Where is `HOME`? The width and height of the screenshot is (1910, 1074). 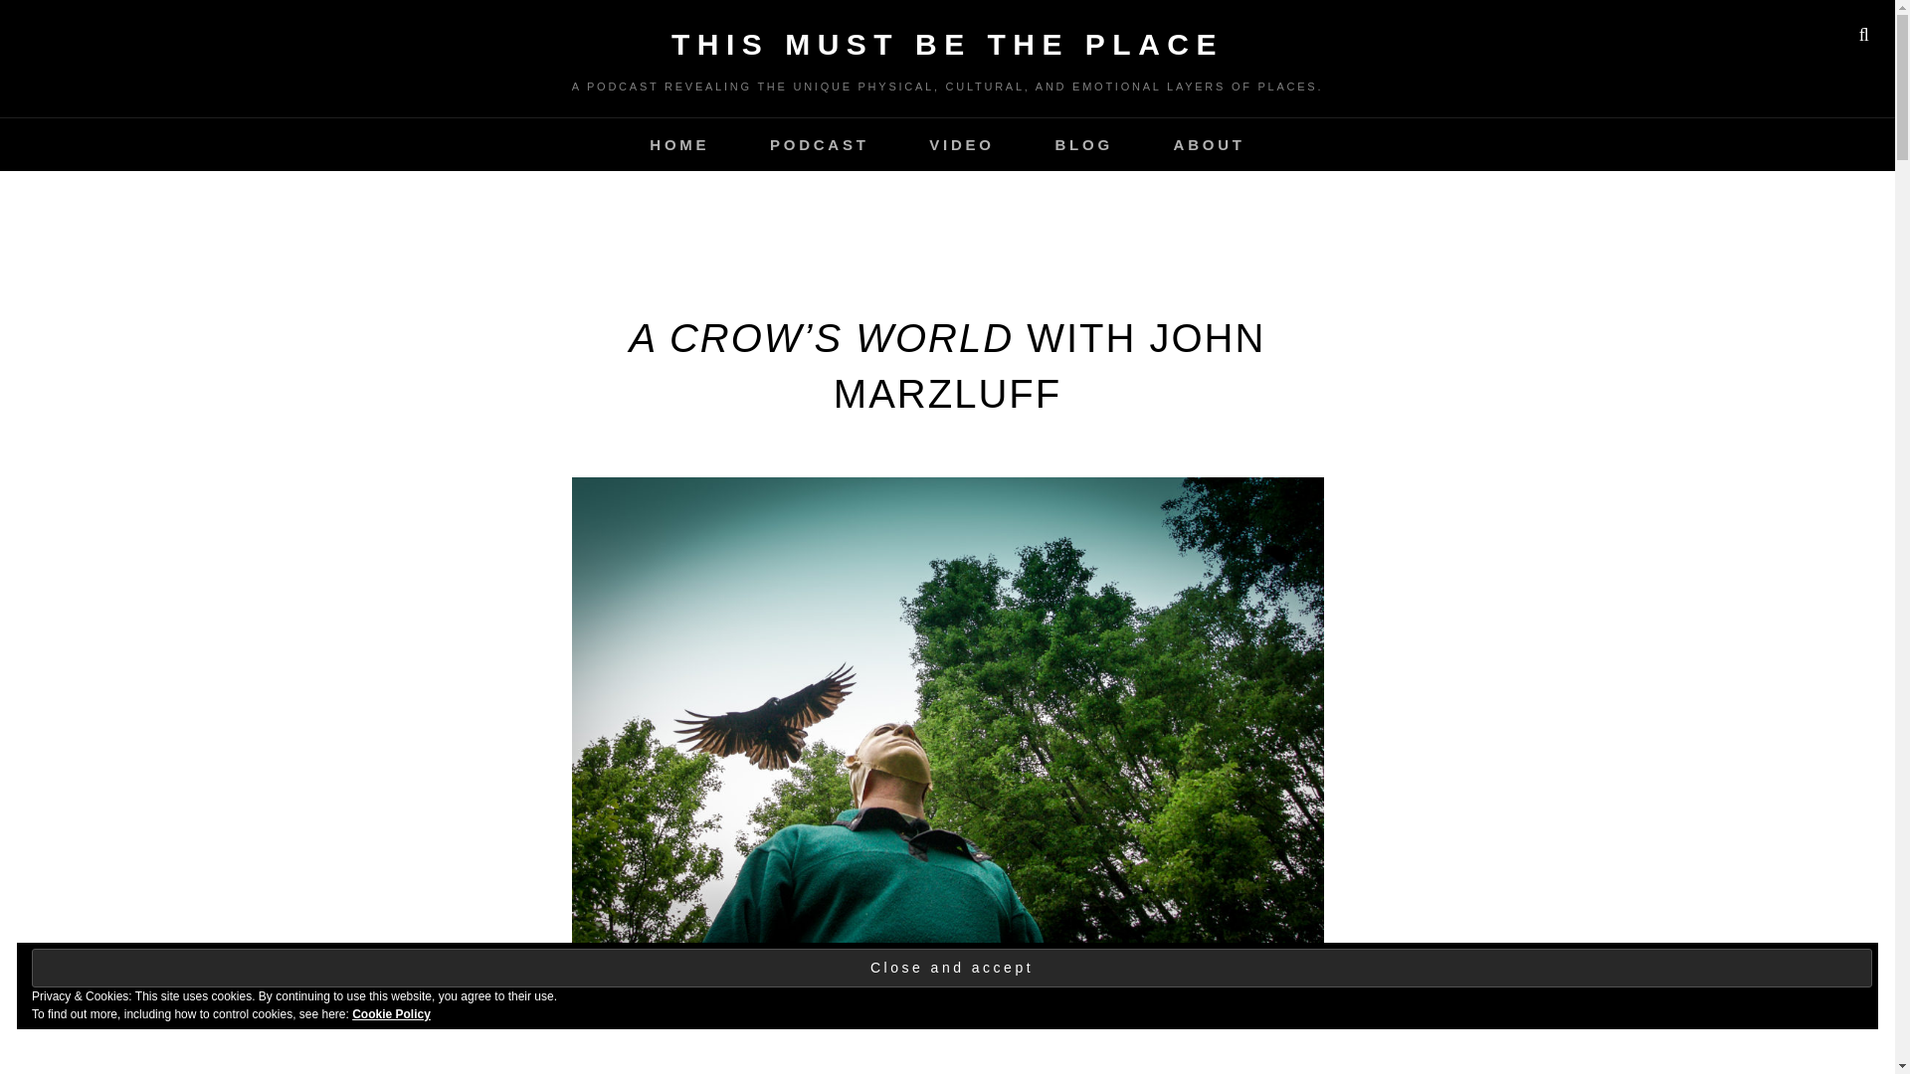 HOME is located at coordinates (679, 143).